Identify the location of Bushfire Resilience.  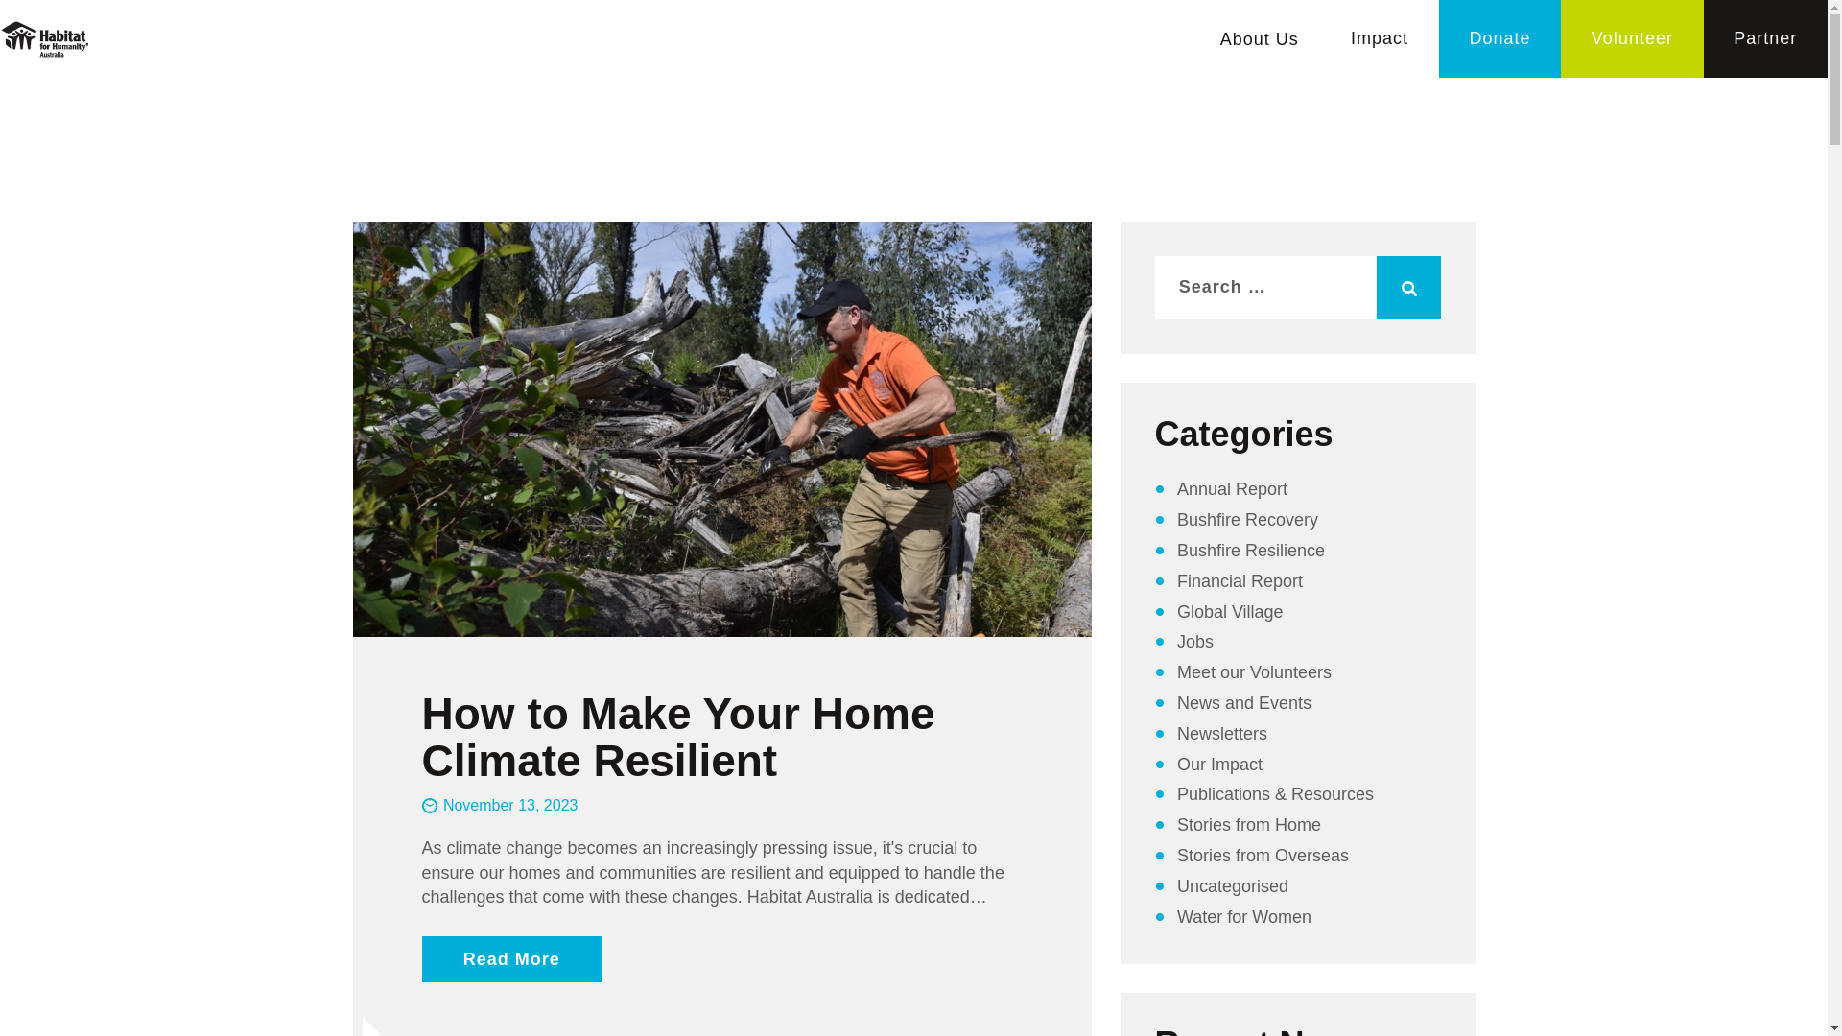
(1251, 551).